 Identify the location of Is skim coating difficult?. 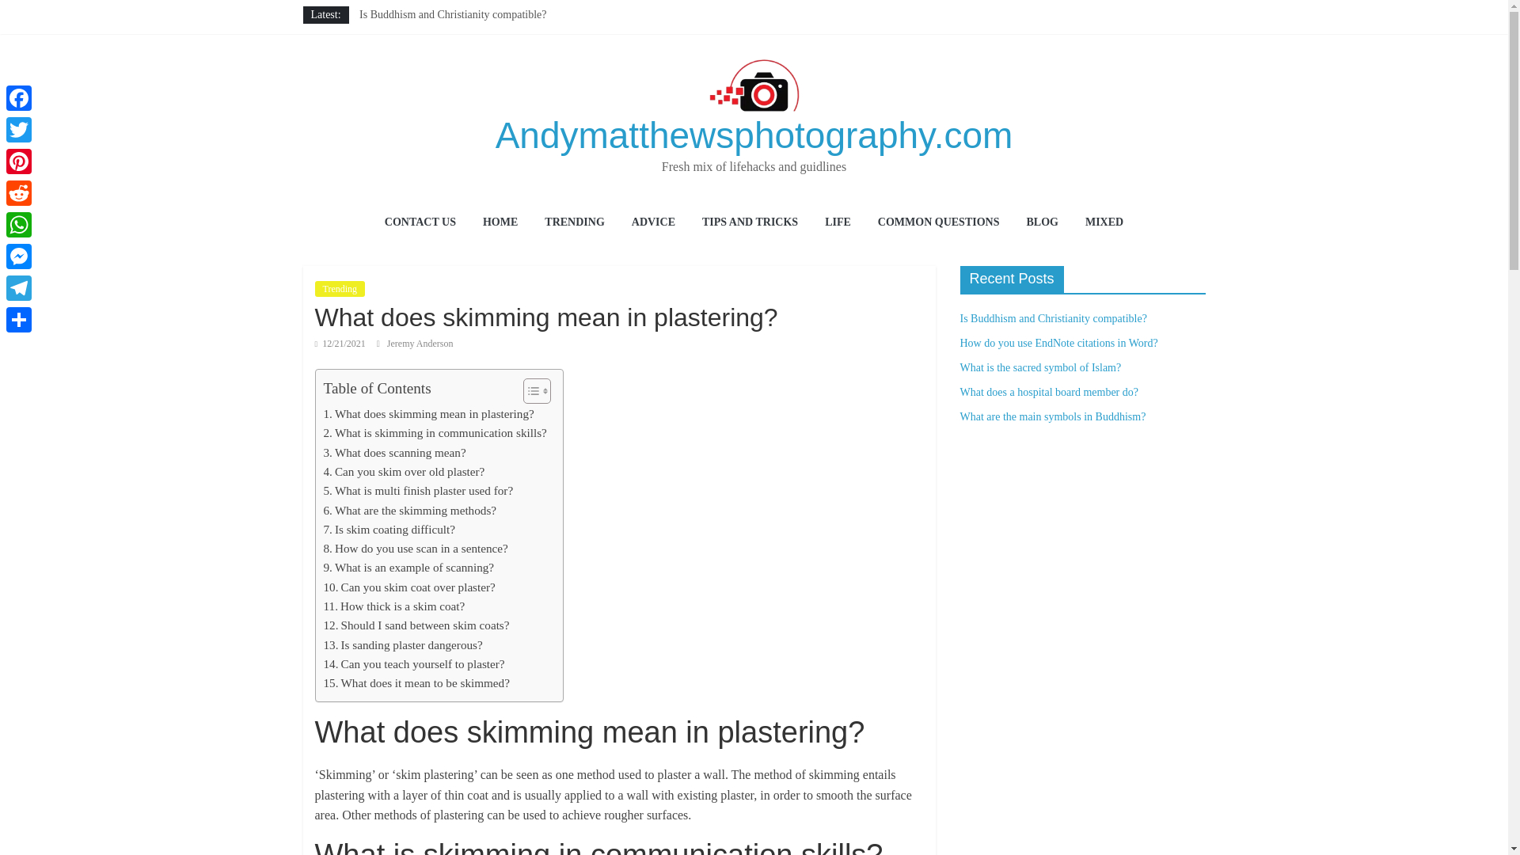
(388, 529).